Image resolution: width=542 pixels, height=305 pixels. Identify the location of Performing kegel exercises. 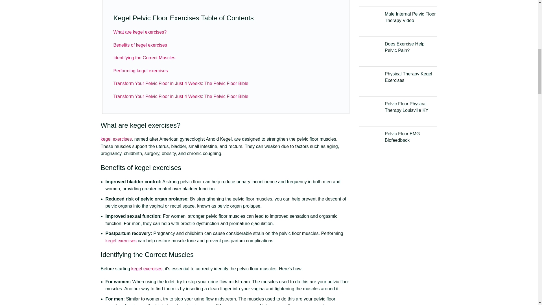
(141, 71).